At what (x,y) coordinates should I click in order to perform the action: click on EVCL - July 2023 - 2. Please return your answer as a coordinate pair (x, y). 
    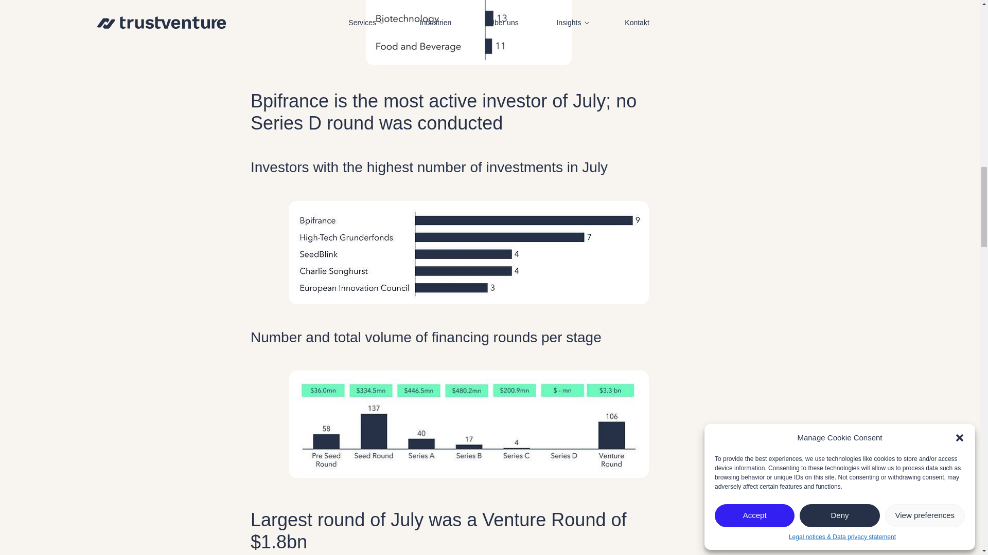
    Looking at the image, I should click on (468, 33).